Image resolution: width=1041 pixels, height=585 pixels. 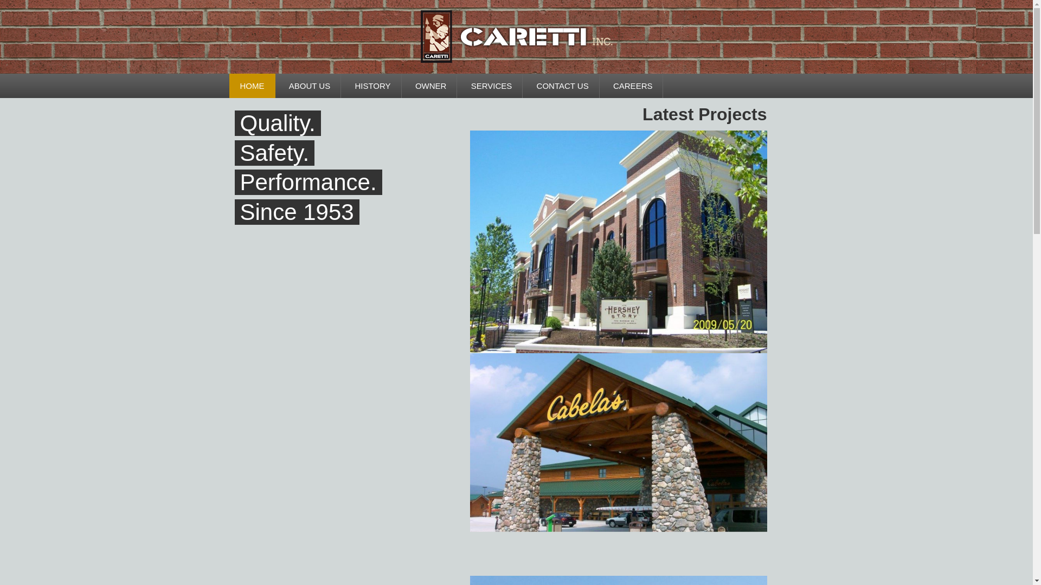 What do you see at coordinates (332, 110) in the screenshot?
I see `TRADING AREAS` at bounding box center [332, 110].